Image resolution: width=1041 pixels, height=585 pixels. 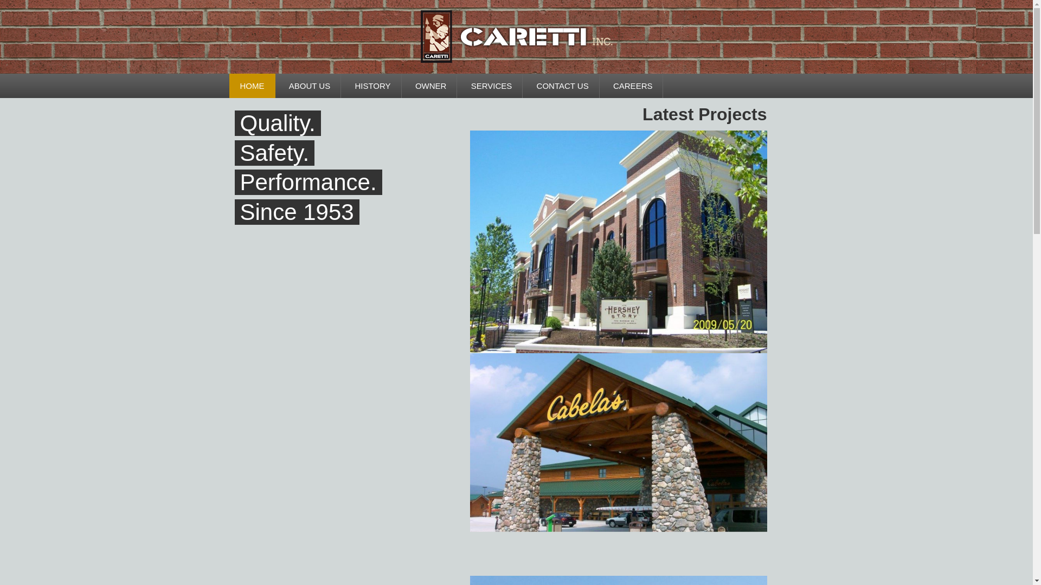 What do you see at coordinates (332, 110) in the screenshot?
I see `TRADING AREAS` at bounding box center [332, 110].